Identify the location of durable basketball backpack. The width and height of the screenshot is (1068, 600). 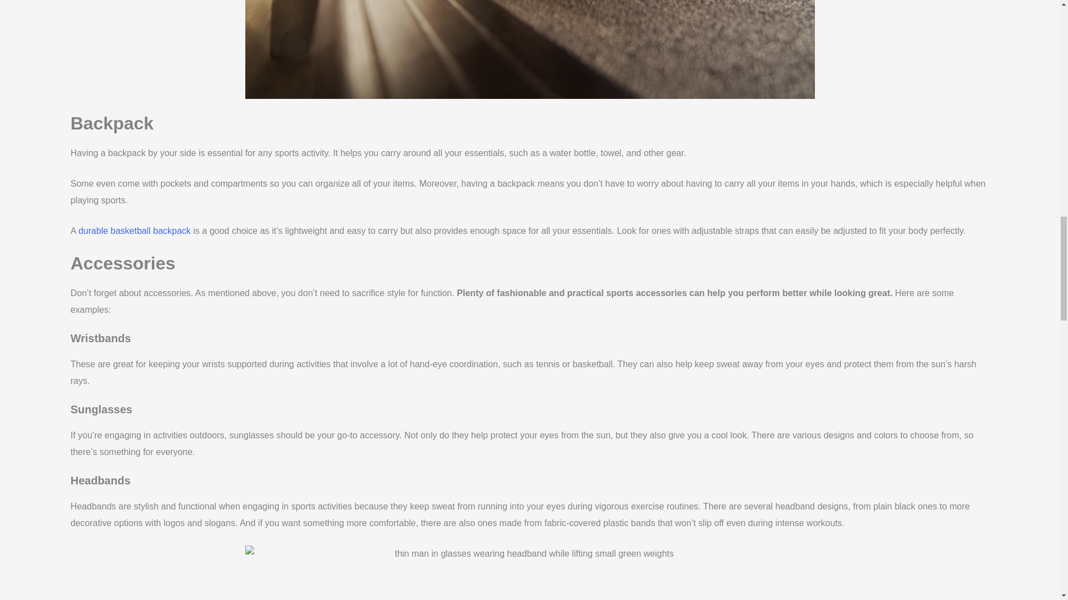
(135, 231).